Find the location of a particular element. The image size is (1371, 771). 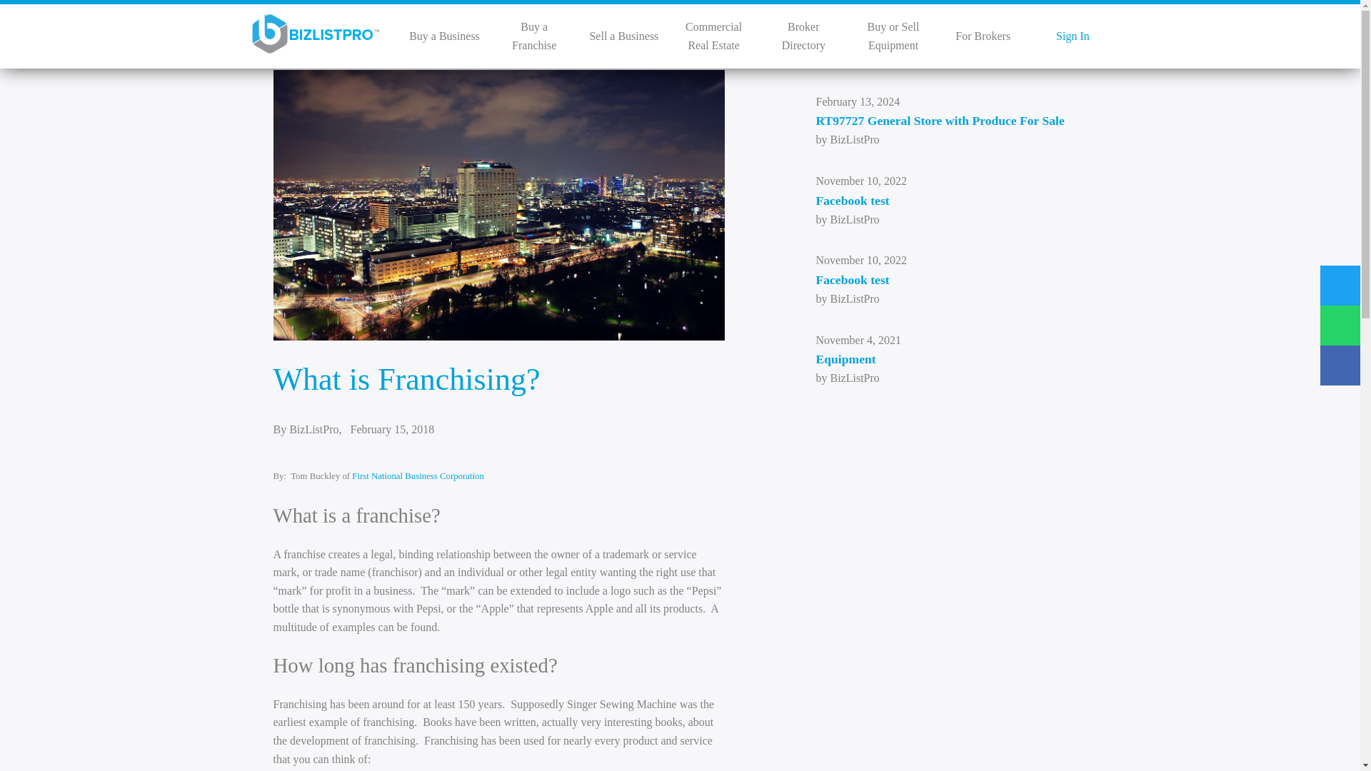

Sign In is located at coordinates (1073, 36).